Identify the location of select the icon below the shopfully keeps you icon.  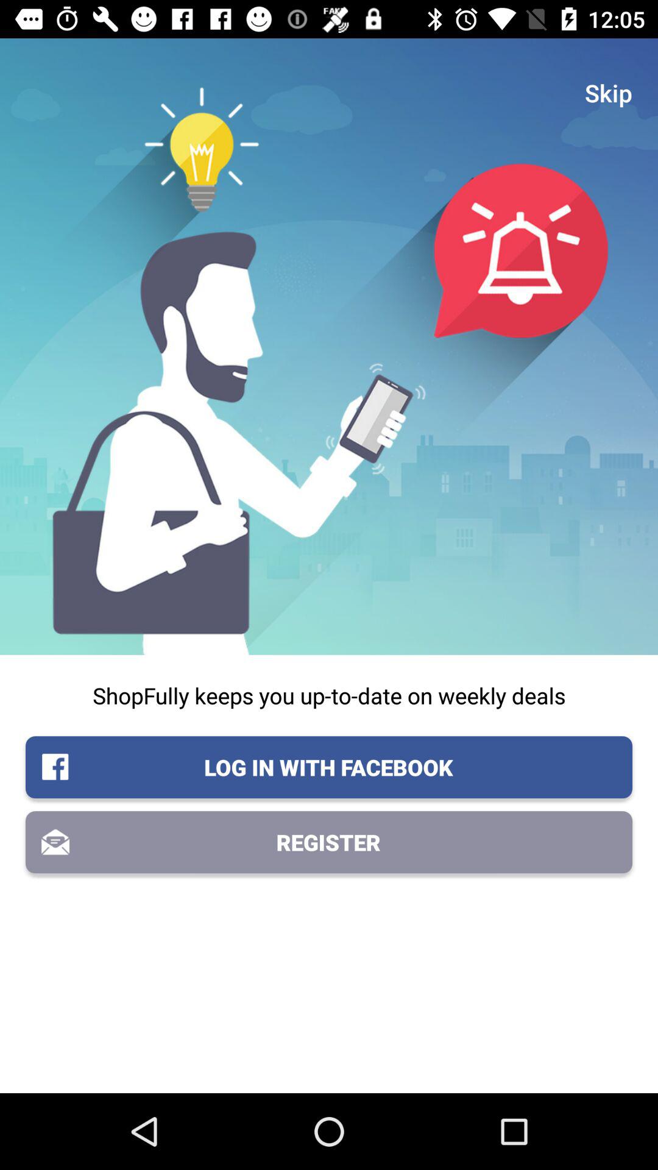
(329, 767).